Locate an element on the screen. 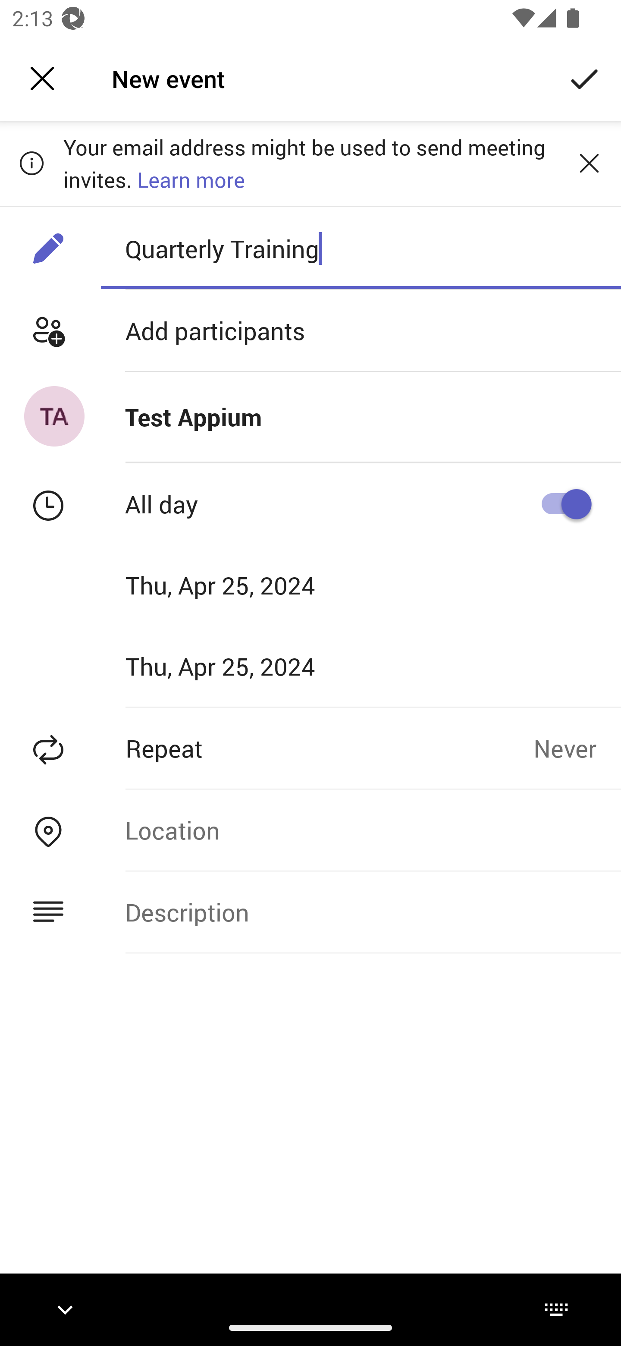 The image size is (621, 1346). Quarterly Training is located at coordinates (361, 248).